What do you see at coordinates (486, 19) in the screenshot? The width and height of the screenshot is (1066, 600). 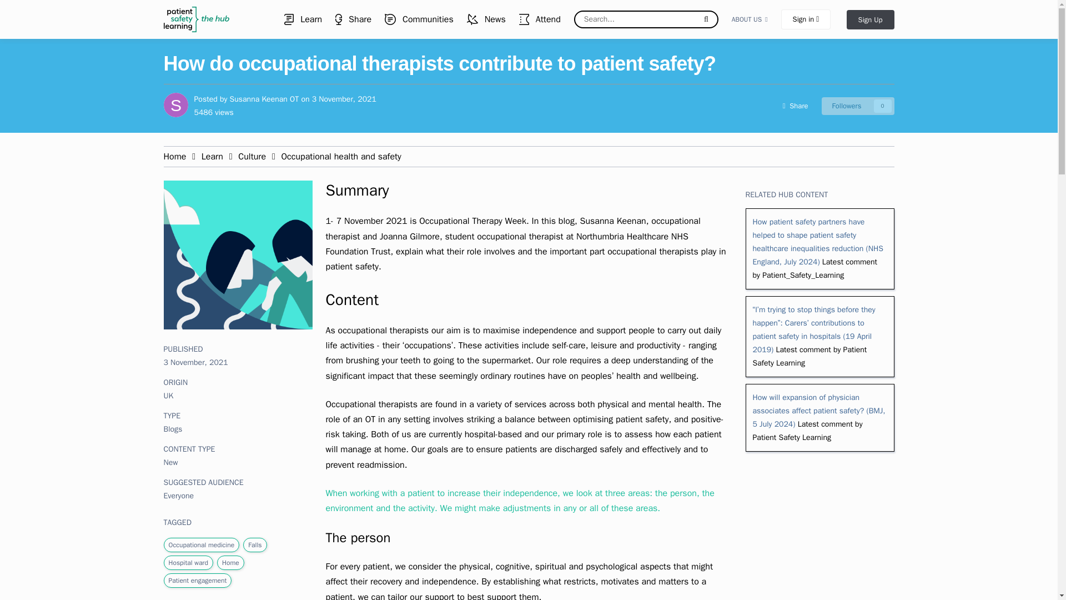 I see `News` at bounding box center [486, 19].